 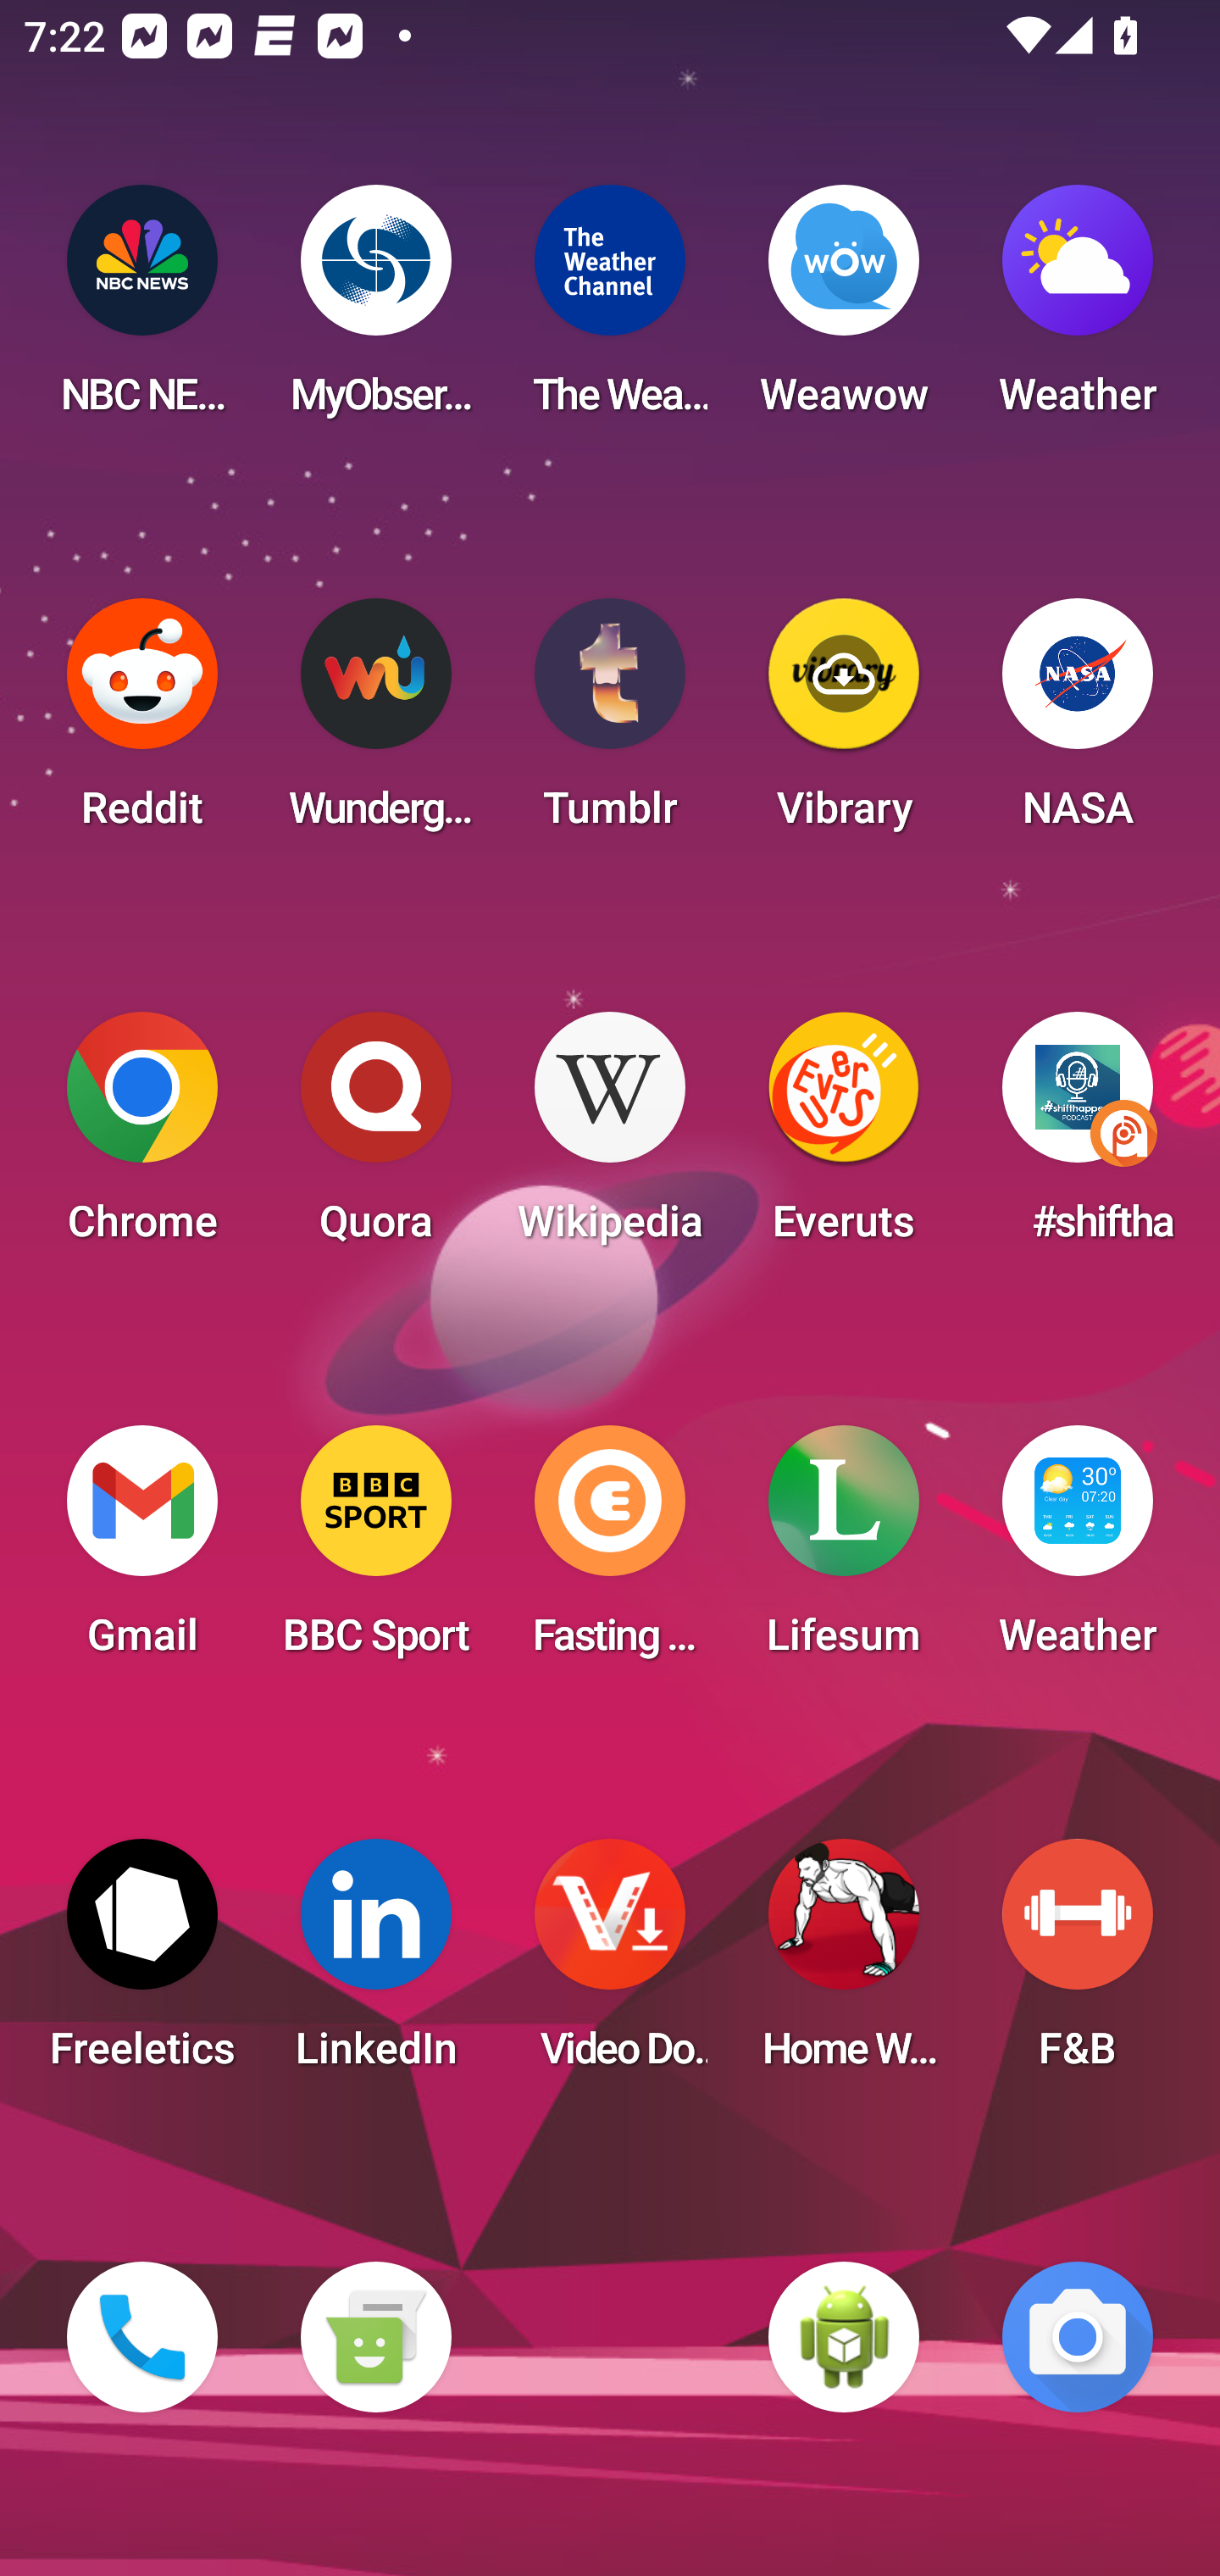 I want to click on Tumblr, so click(x=610, y=724).